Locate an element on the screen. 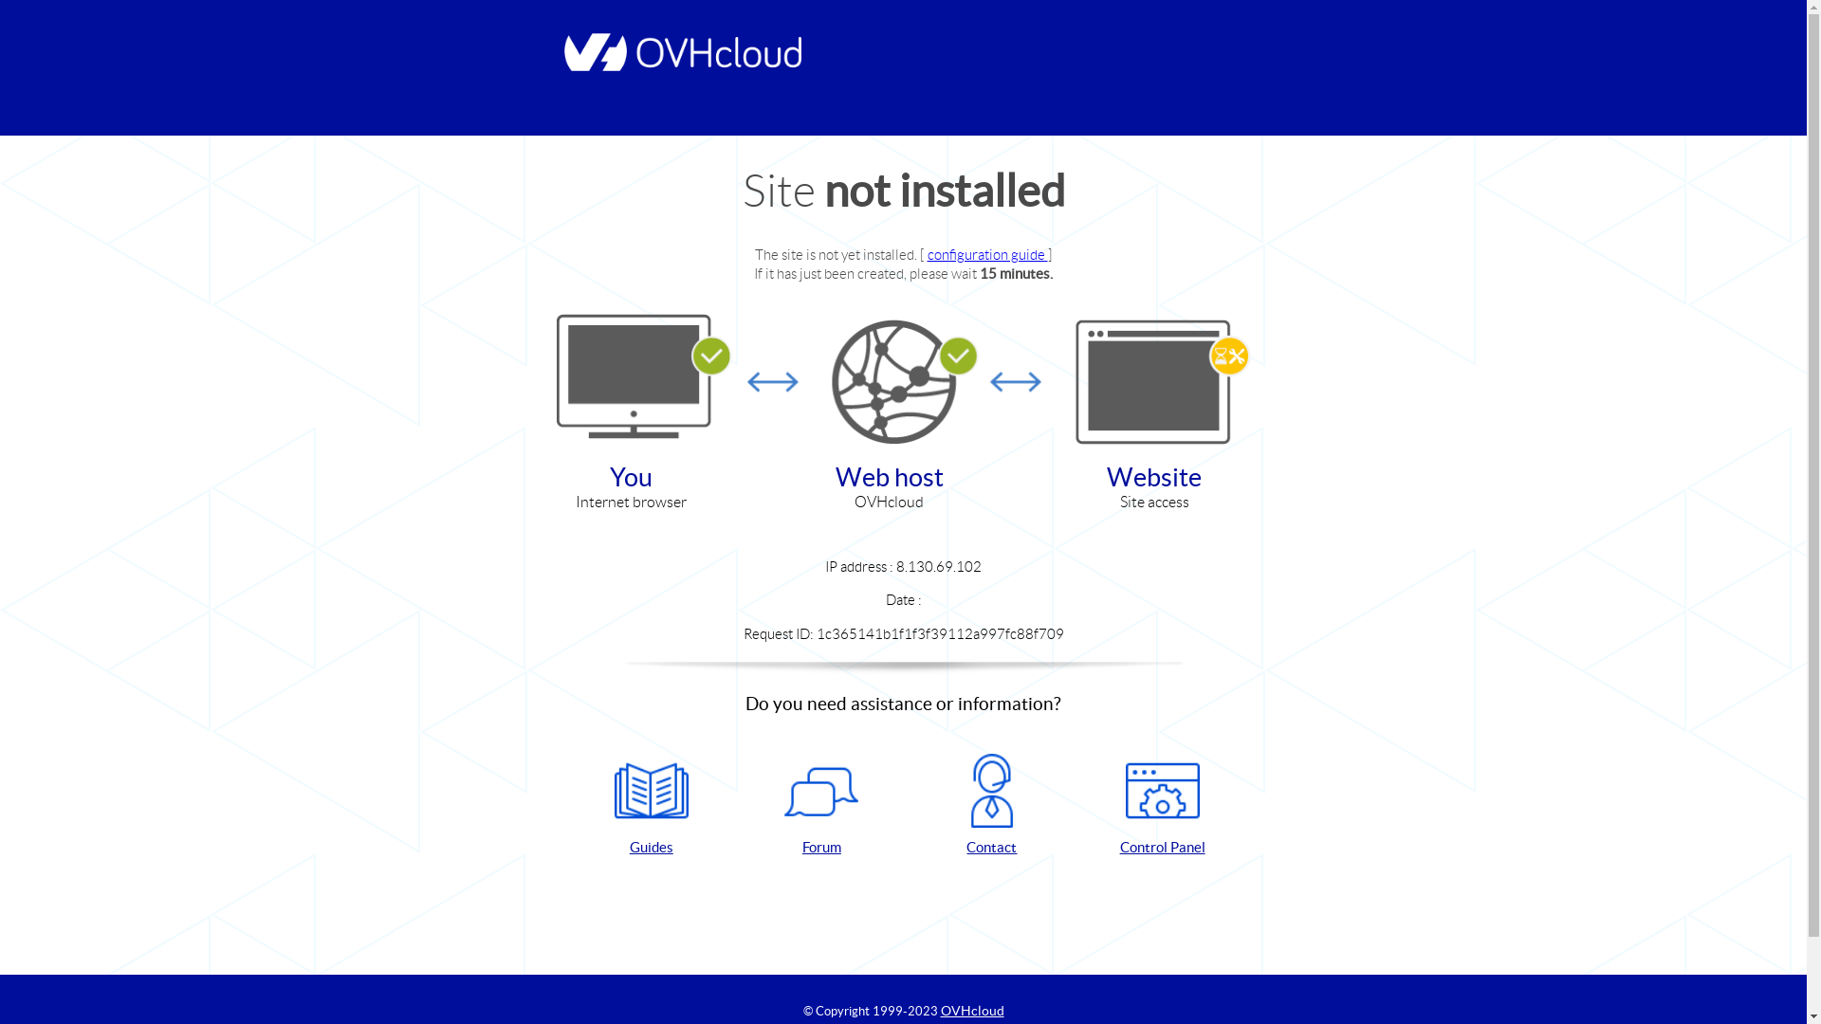 The image size is (1821, 1024). Forum is located at coordinates (821, 806).